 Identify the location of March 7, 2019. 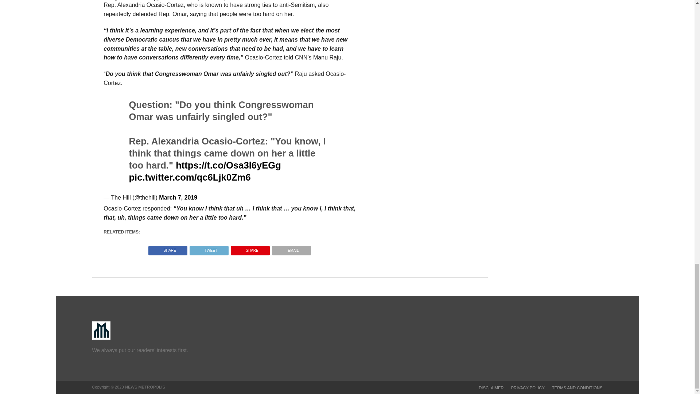
(178, 197).